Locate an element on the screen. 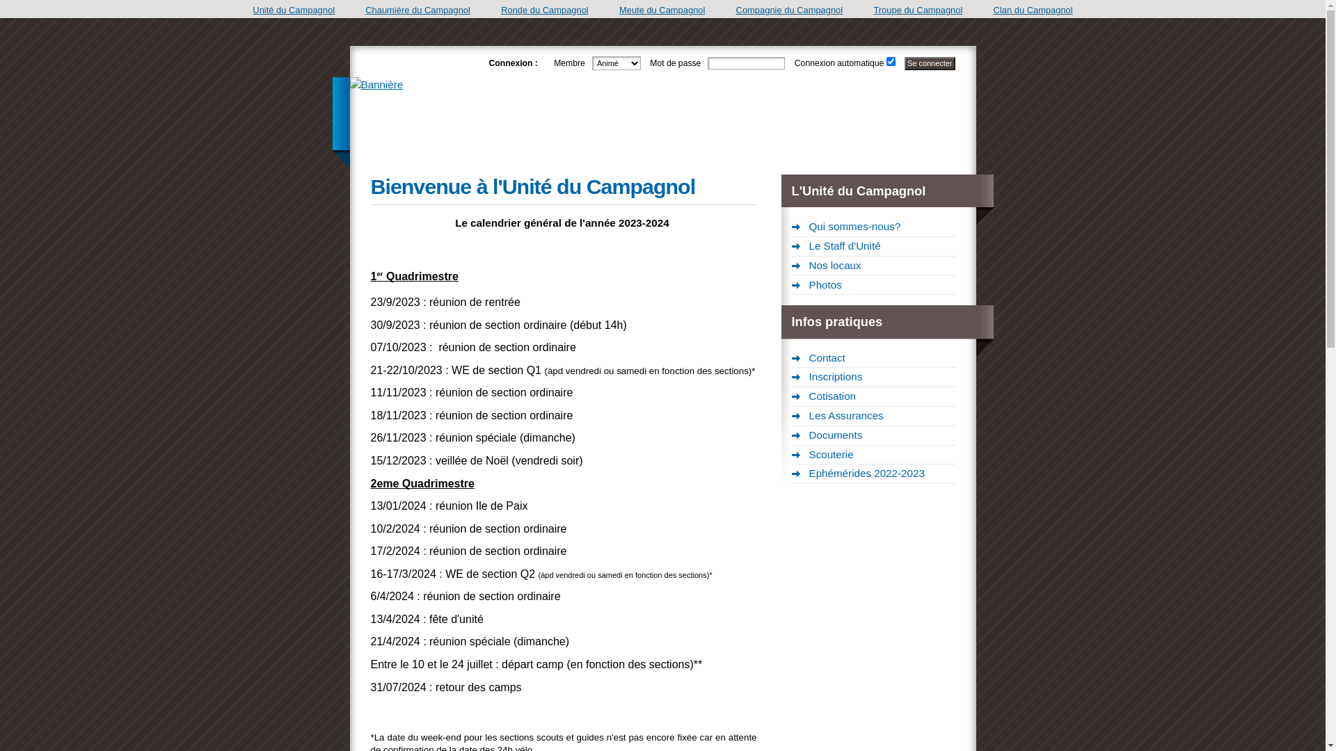  Scouterie is located at coordinates (874, 455).